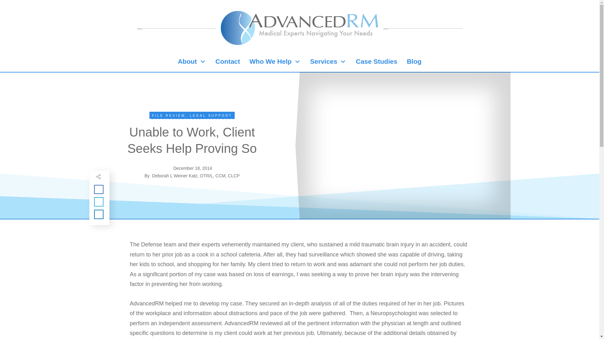  I want to click on Case Studies, so click(376, 62).